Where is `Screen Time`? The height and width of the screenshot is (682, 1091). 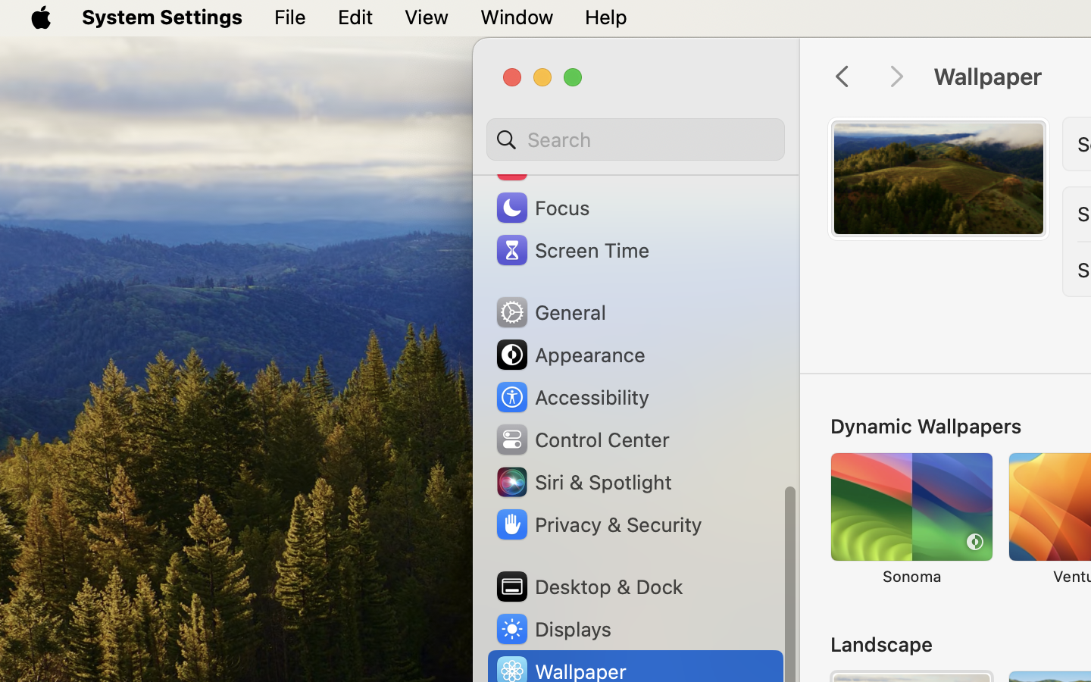
Screen Time is located at coordinates (572, 250).